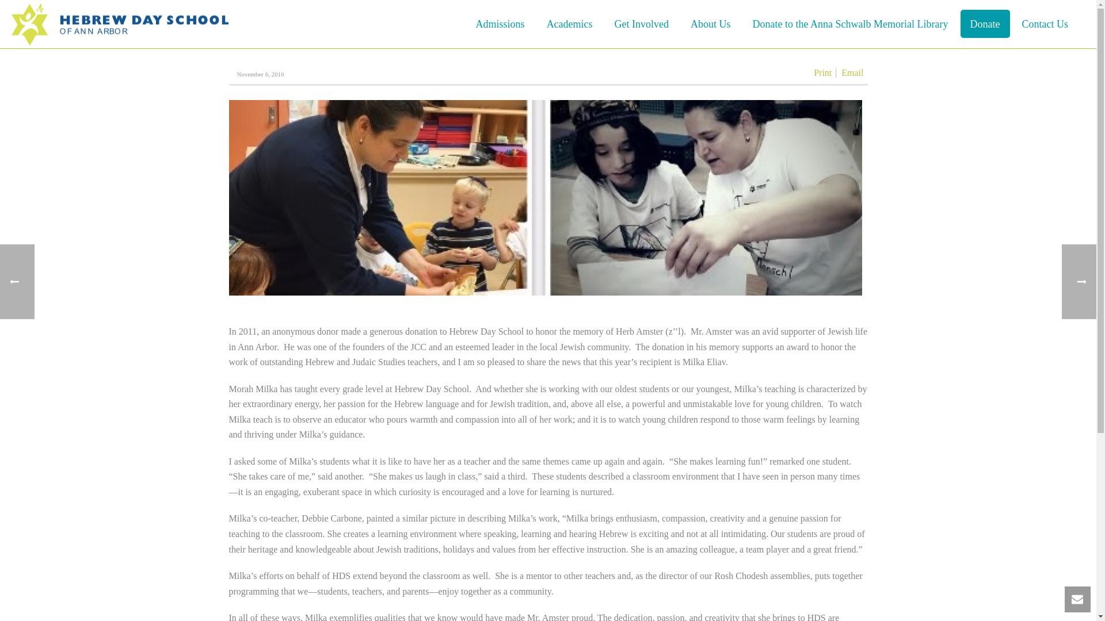 This screenshot has height=621, width=1105. I want to click on Donate Now, so click(985, 24).